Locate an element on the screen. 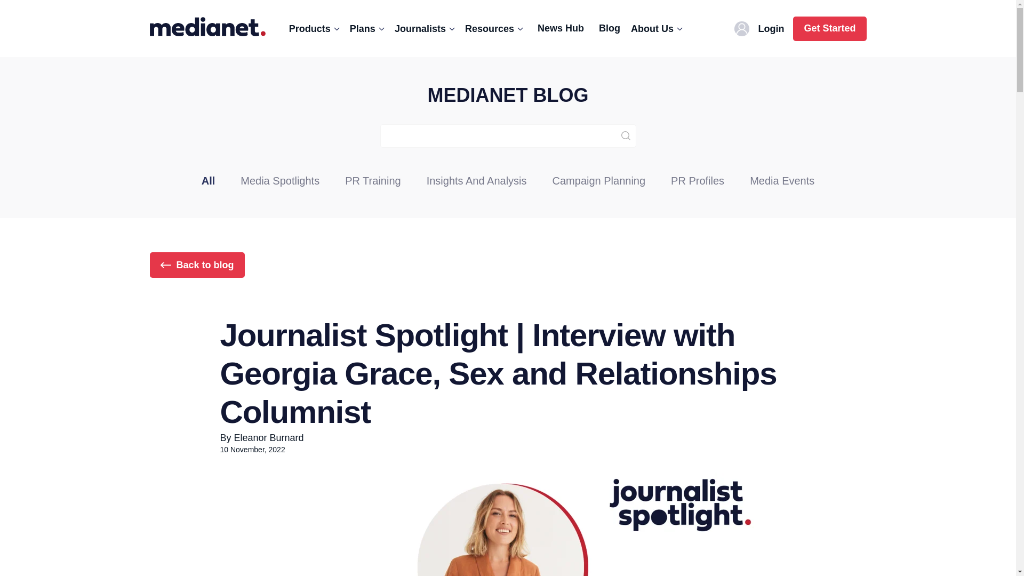 The width and height of the screenshot is (1024, 576). News Hub is located at coordinates (561, 28).